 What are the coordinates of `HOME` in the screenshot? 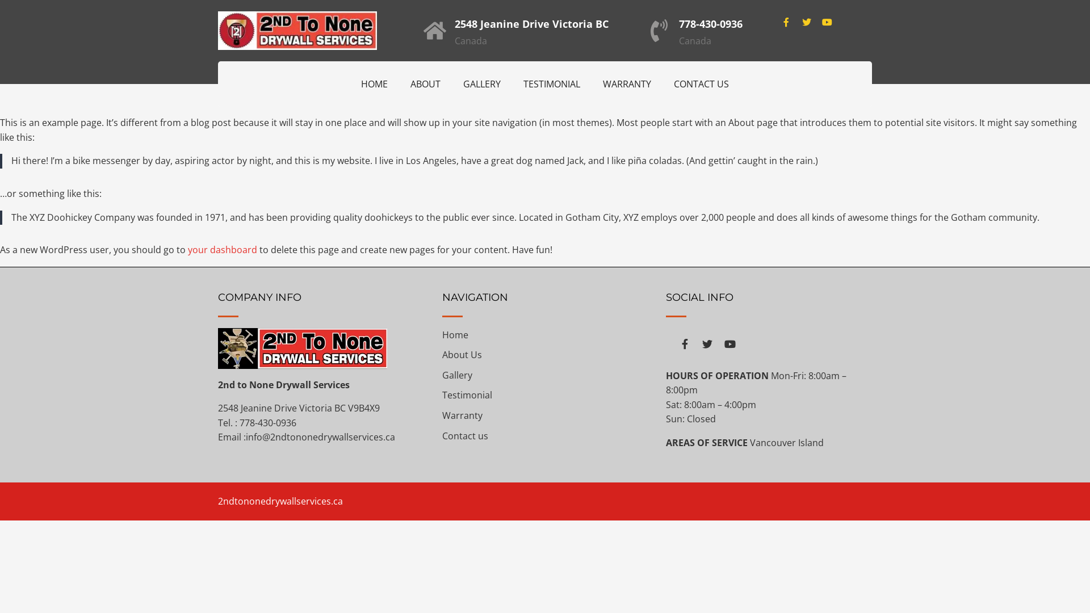 It's located at (375, 84).